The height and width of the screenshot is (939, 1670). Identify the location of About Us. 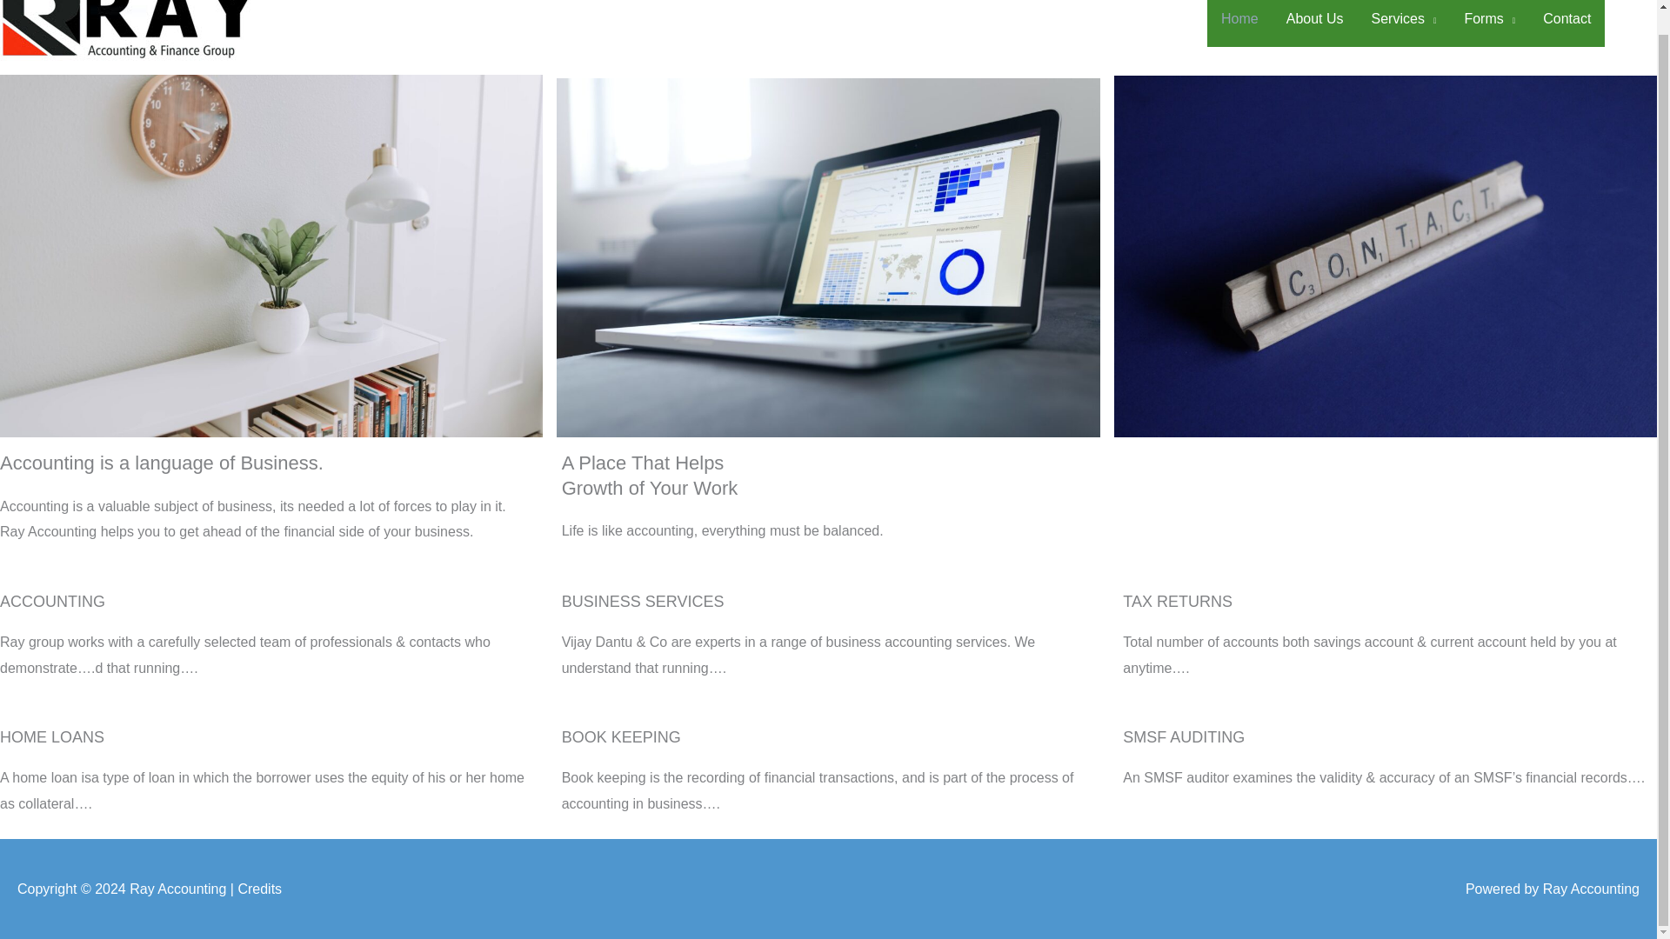
(1315, 23).